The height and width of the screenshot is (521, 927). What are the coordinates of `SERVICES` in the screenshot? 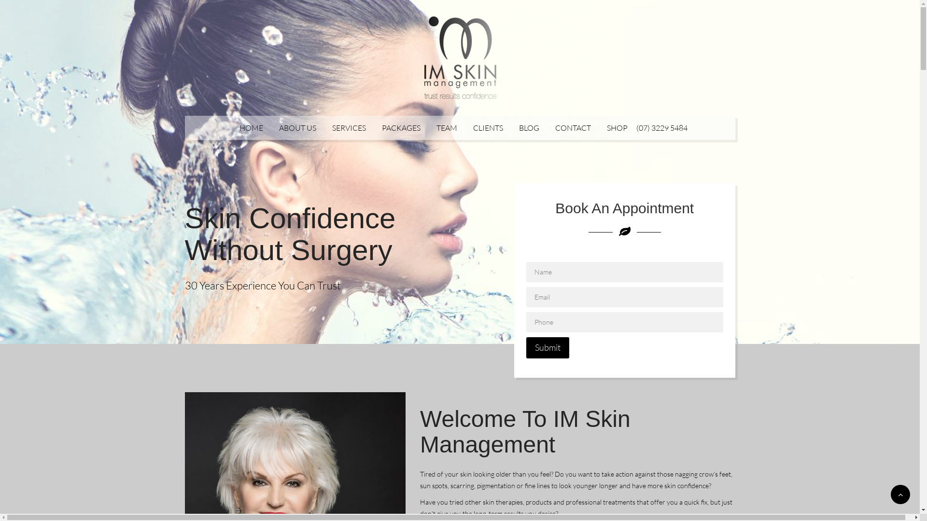 It's located at (349, 128).